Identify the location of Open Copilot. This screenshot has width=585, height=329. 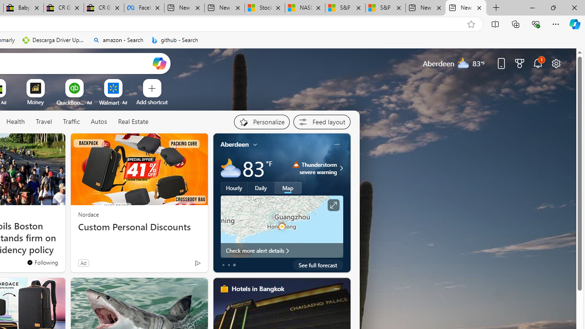
(159, 63).